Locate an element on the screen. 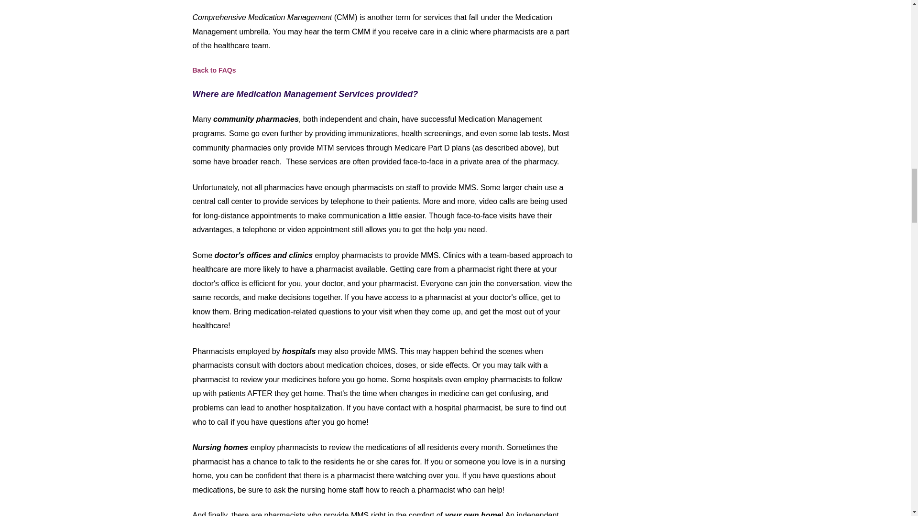  Back to FAQs is located at coordinates (214, 70).